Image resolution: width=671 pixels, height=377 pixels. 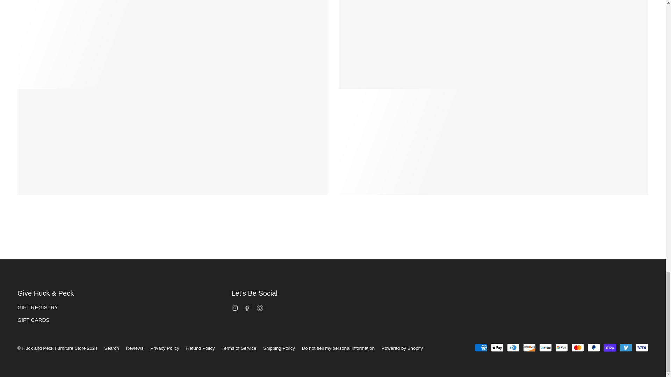 What do you see at coordinates (235, 307) in the screenshot?
I see `Huck and Peck Furniture Store on Instagram` at bounding box center [235, 307].